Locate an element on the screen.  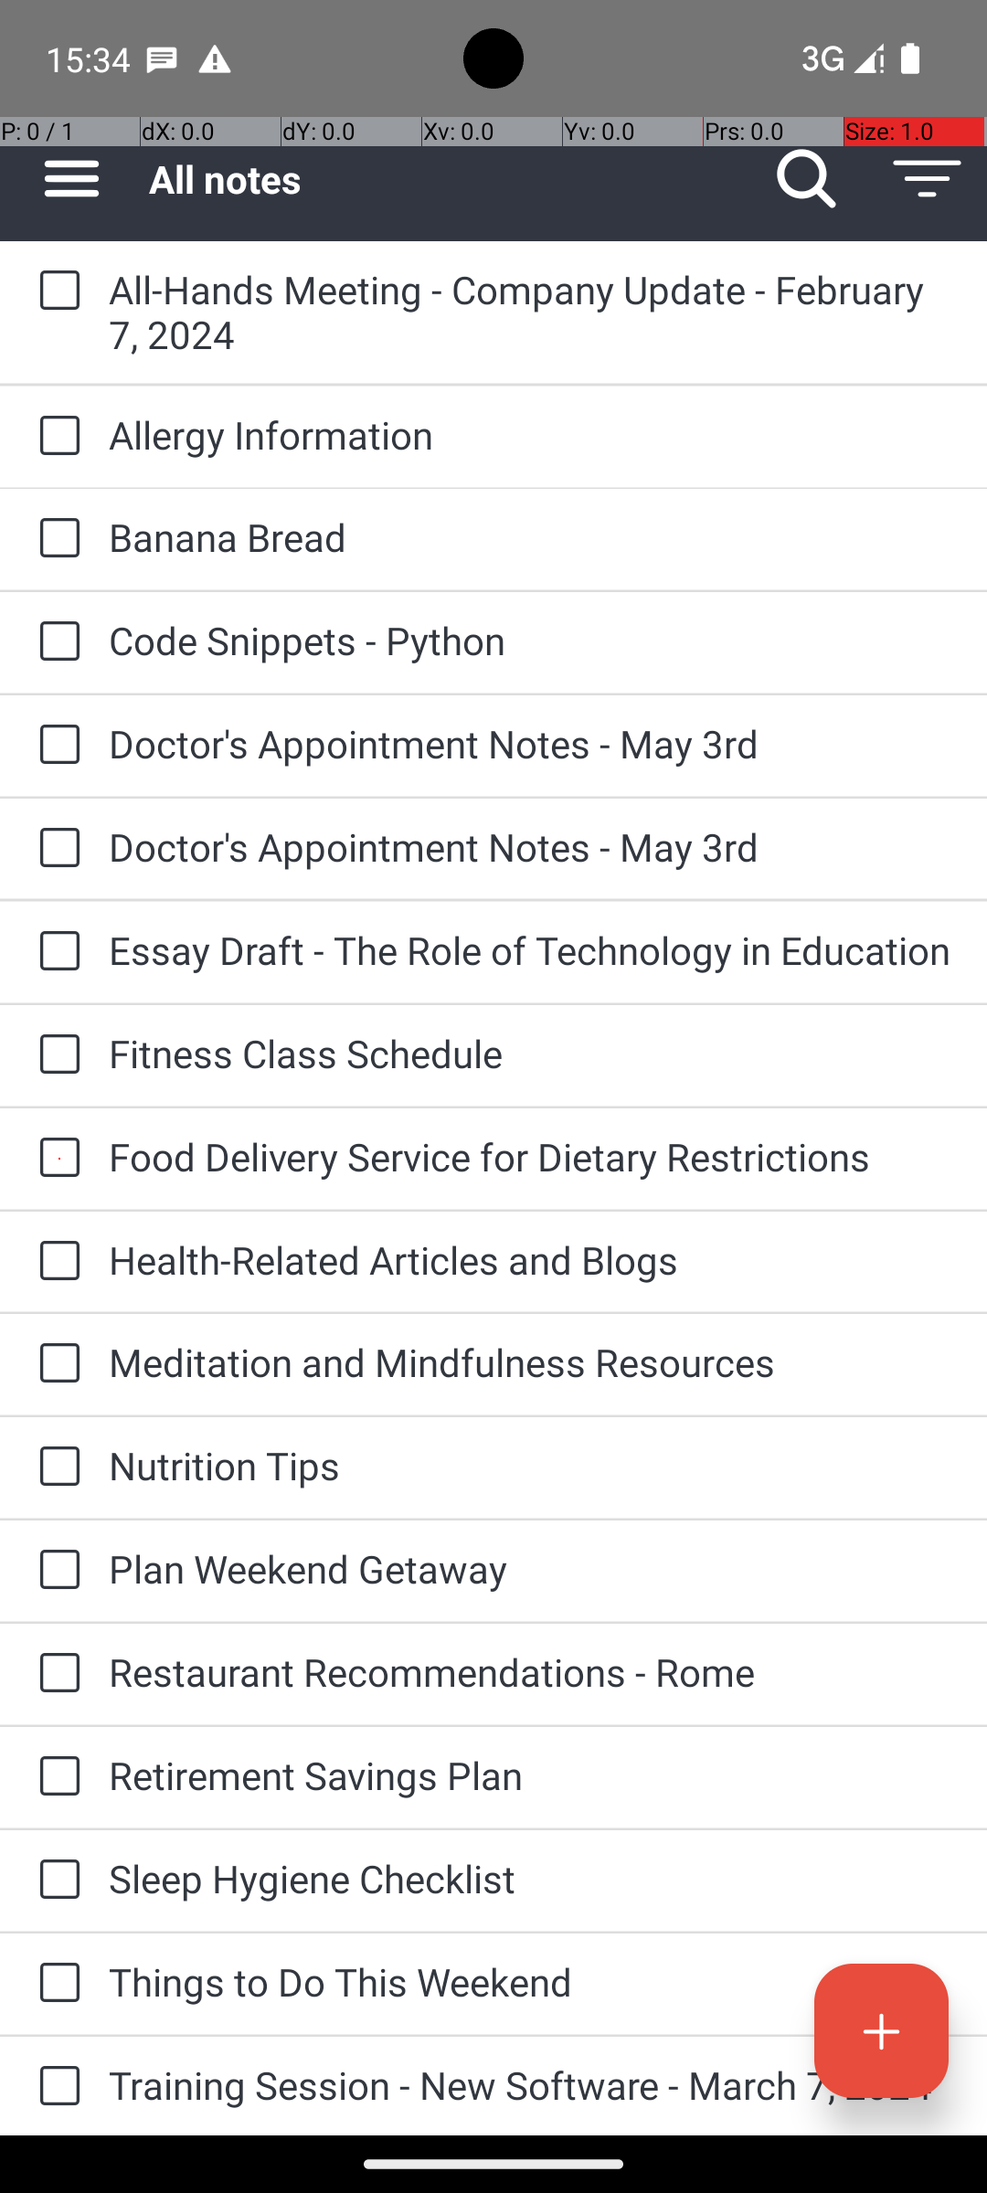
to-do: Essay Draft - The Role of Technology in Education is located at coordinates (55, 952).